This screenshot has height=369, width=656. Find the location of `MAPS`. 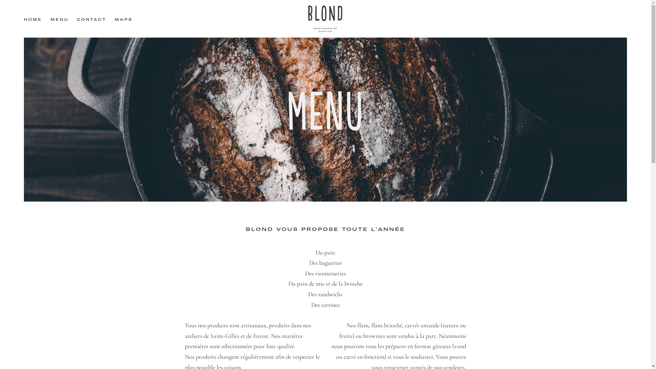

MAPS is located at coordinates (122, 20).